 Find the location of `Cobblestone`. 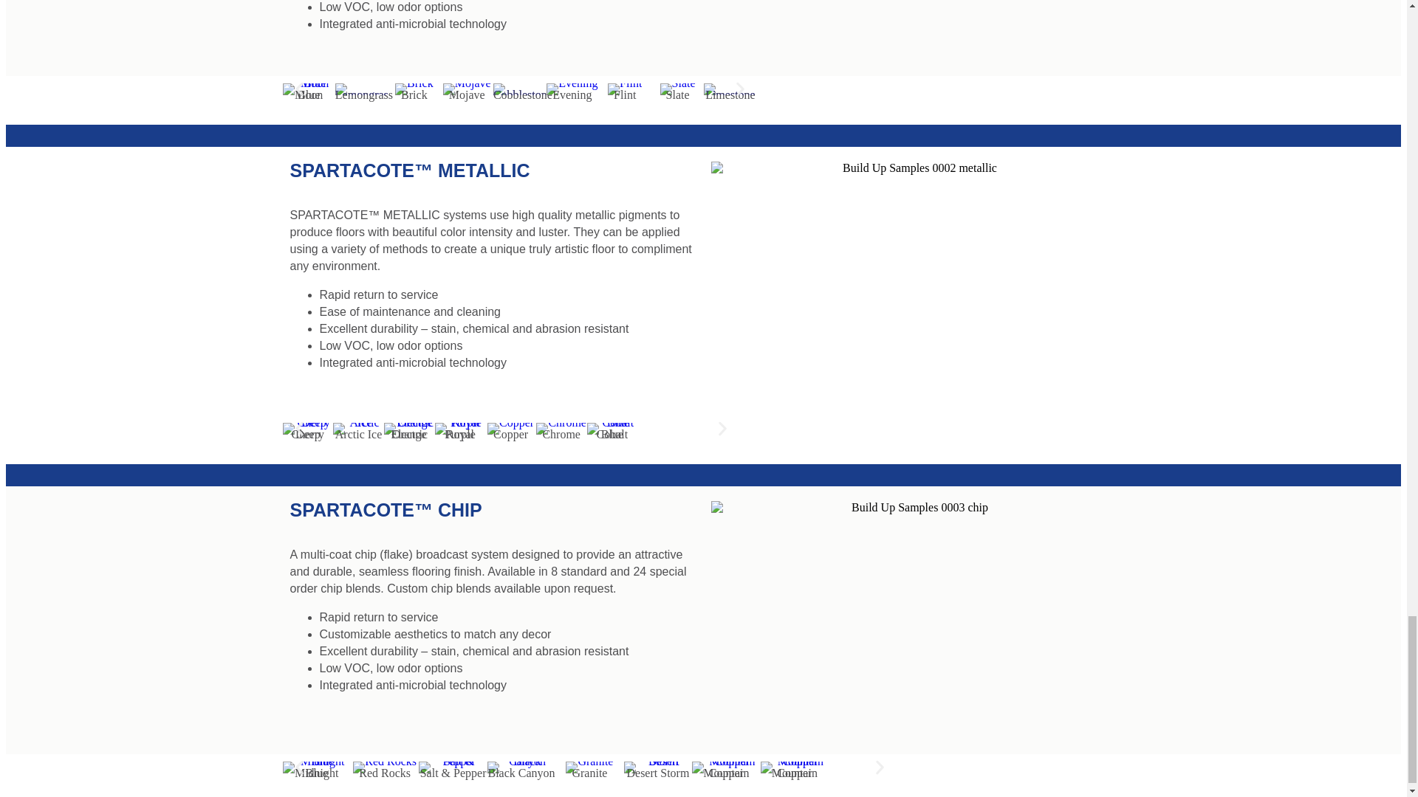

Cobblestone is located at coordinates (520, 89).